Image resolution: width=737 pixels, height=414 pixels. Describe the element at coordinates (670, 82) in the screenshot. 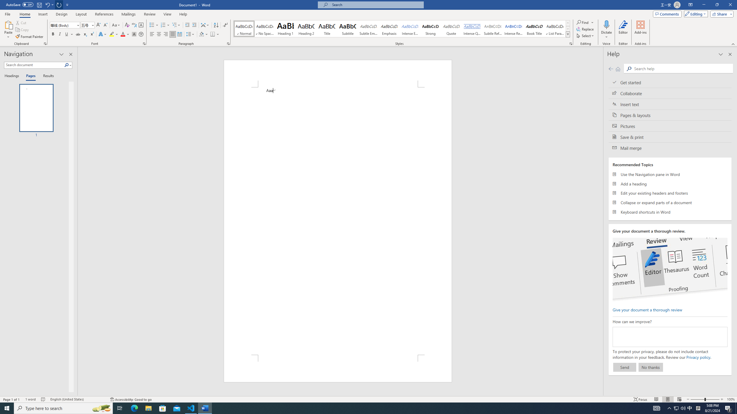

I see `Get started` at that location.